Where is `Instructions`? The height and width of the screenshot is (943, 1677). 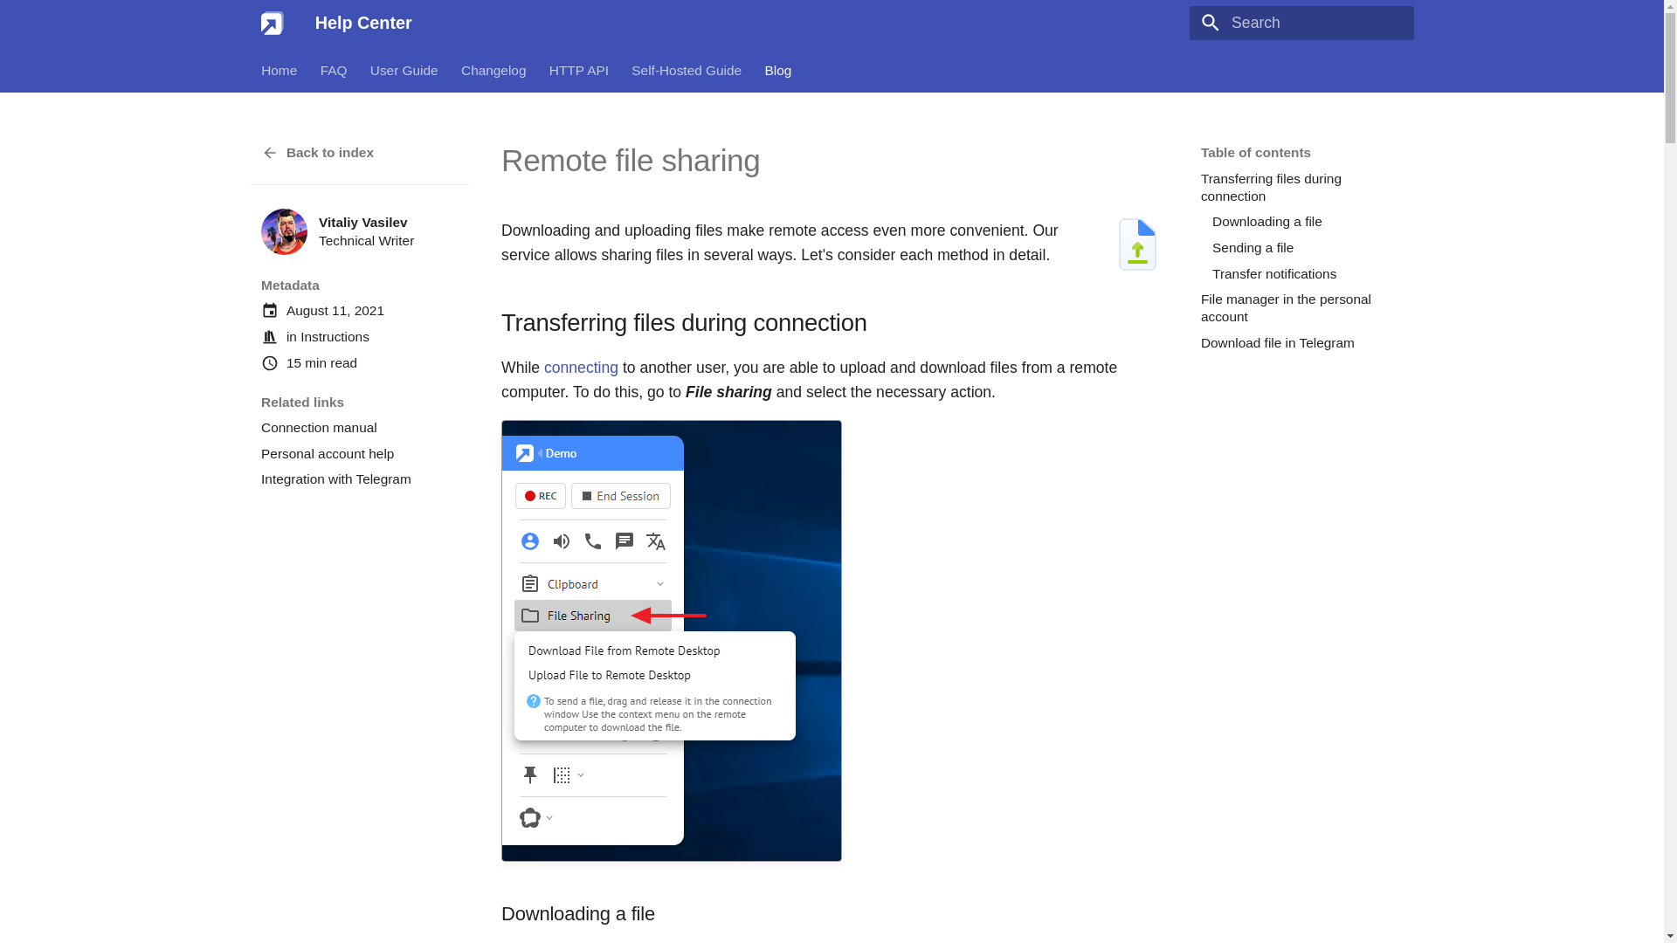 Instructions is located at coordinates (334, 336).